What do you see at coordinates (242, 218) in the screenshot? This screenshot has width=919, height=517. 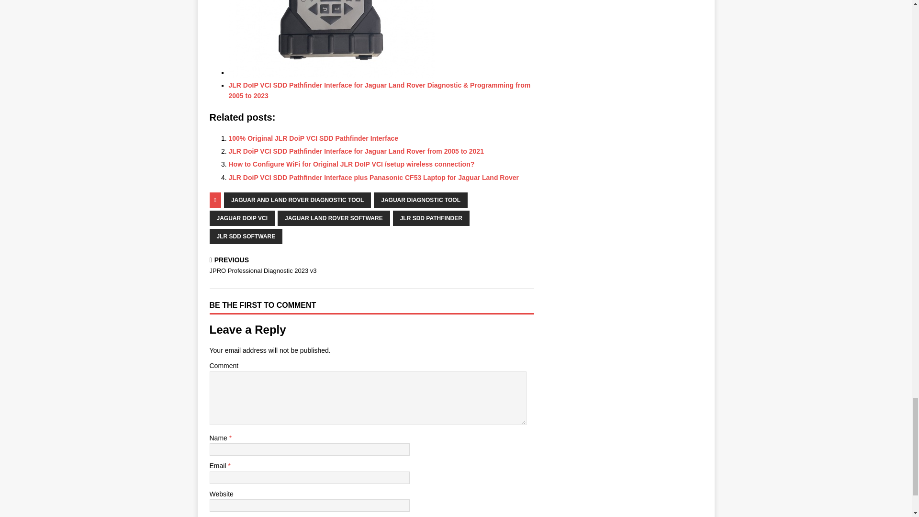 I see `JAGUAR DOIP VCI` at bounding box center [242, 218].